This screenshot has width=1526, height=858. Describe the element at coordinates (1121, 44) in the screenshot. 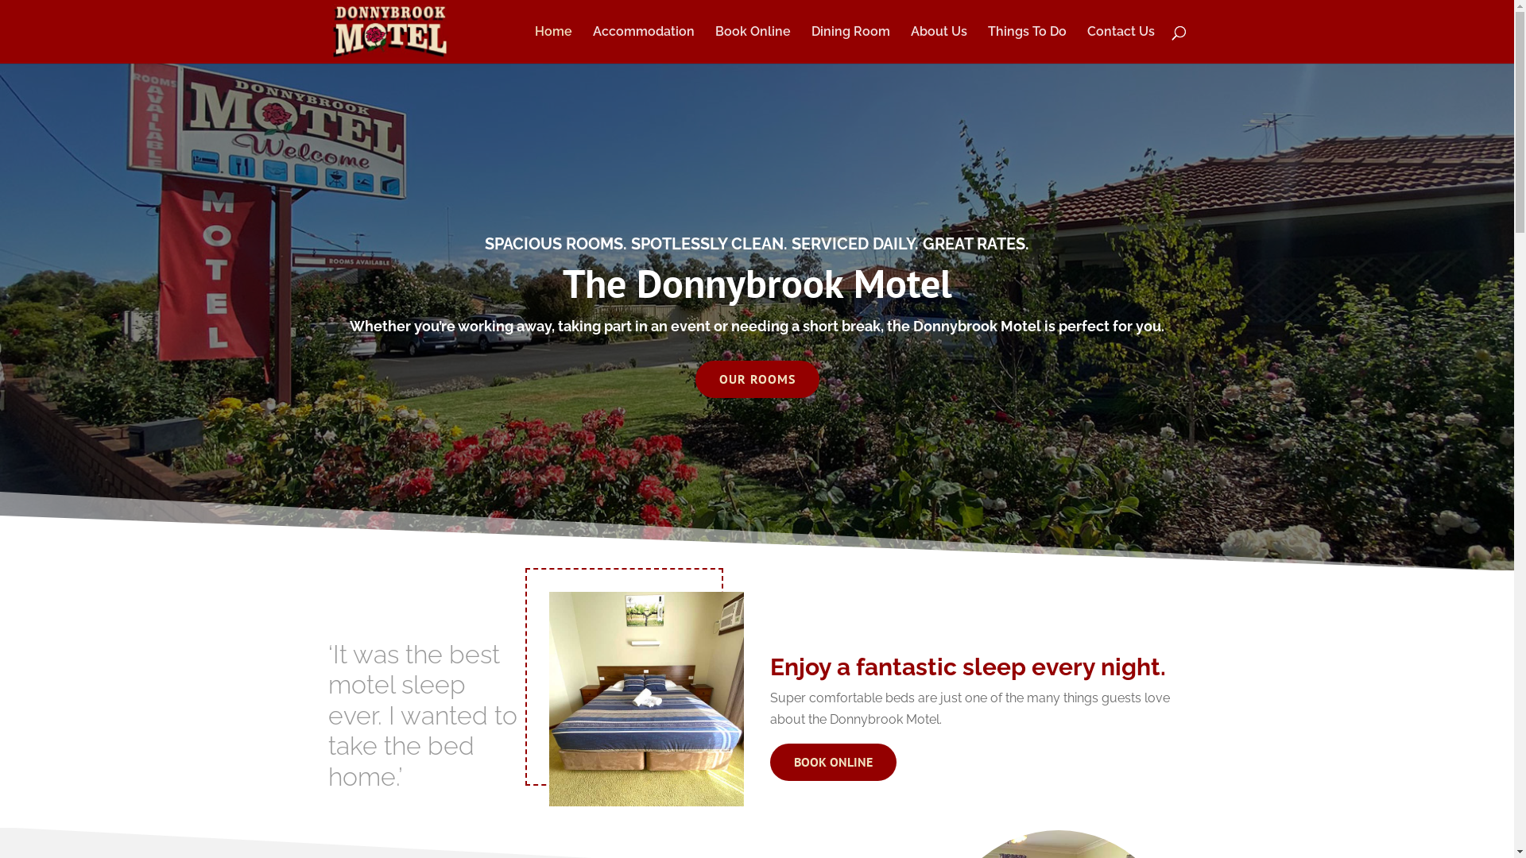

I see `Contact Us` at that location.